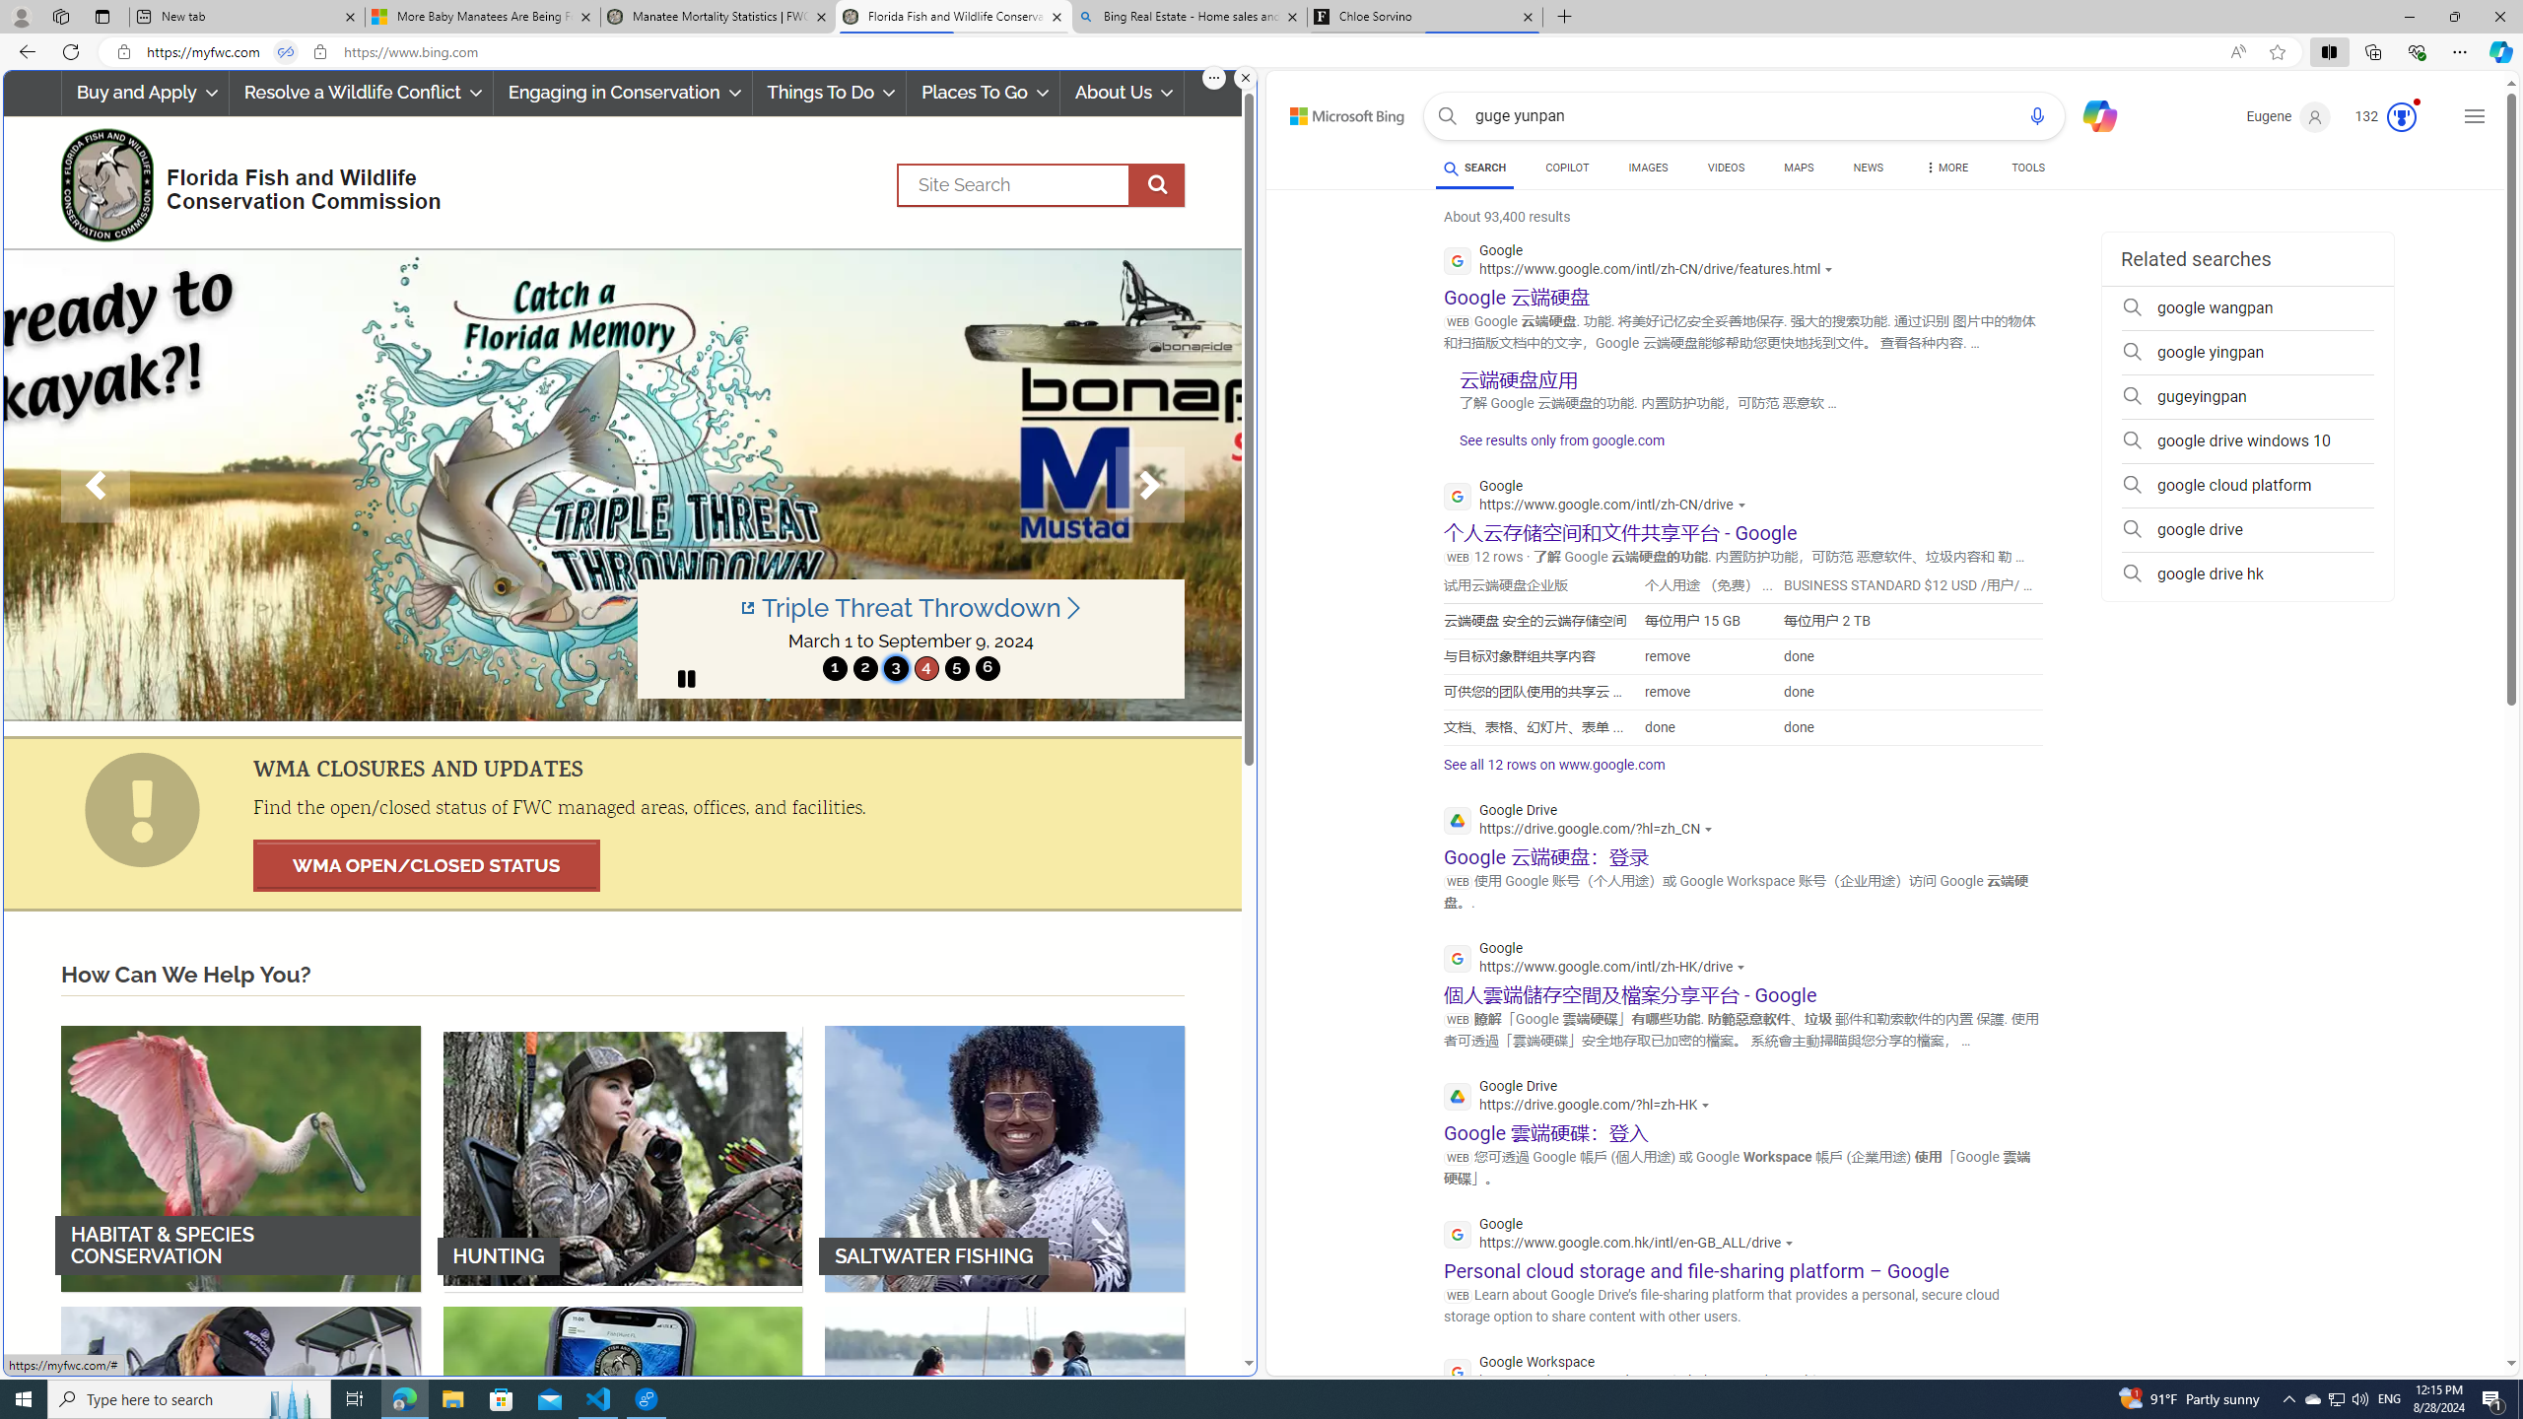 The image size is (2523, 1419). I want to click on Collections, so click(2372, 51).